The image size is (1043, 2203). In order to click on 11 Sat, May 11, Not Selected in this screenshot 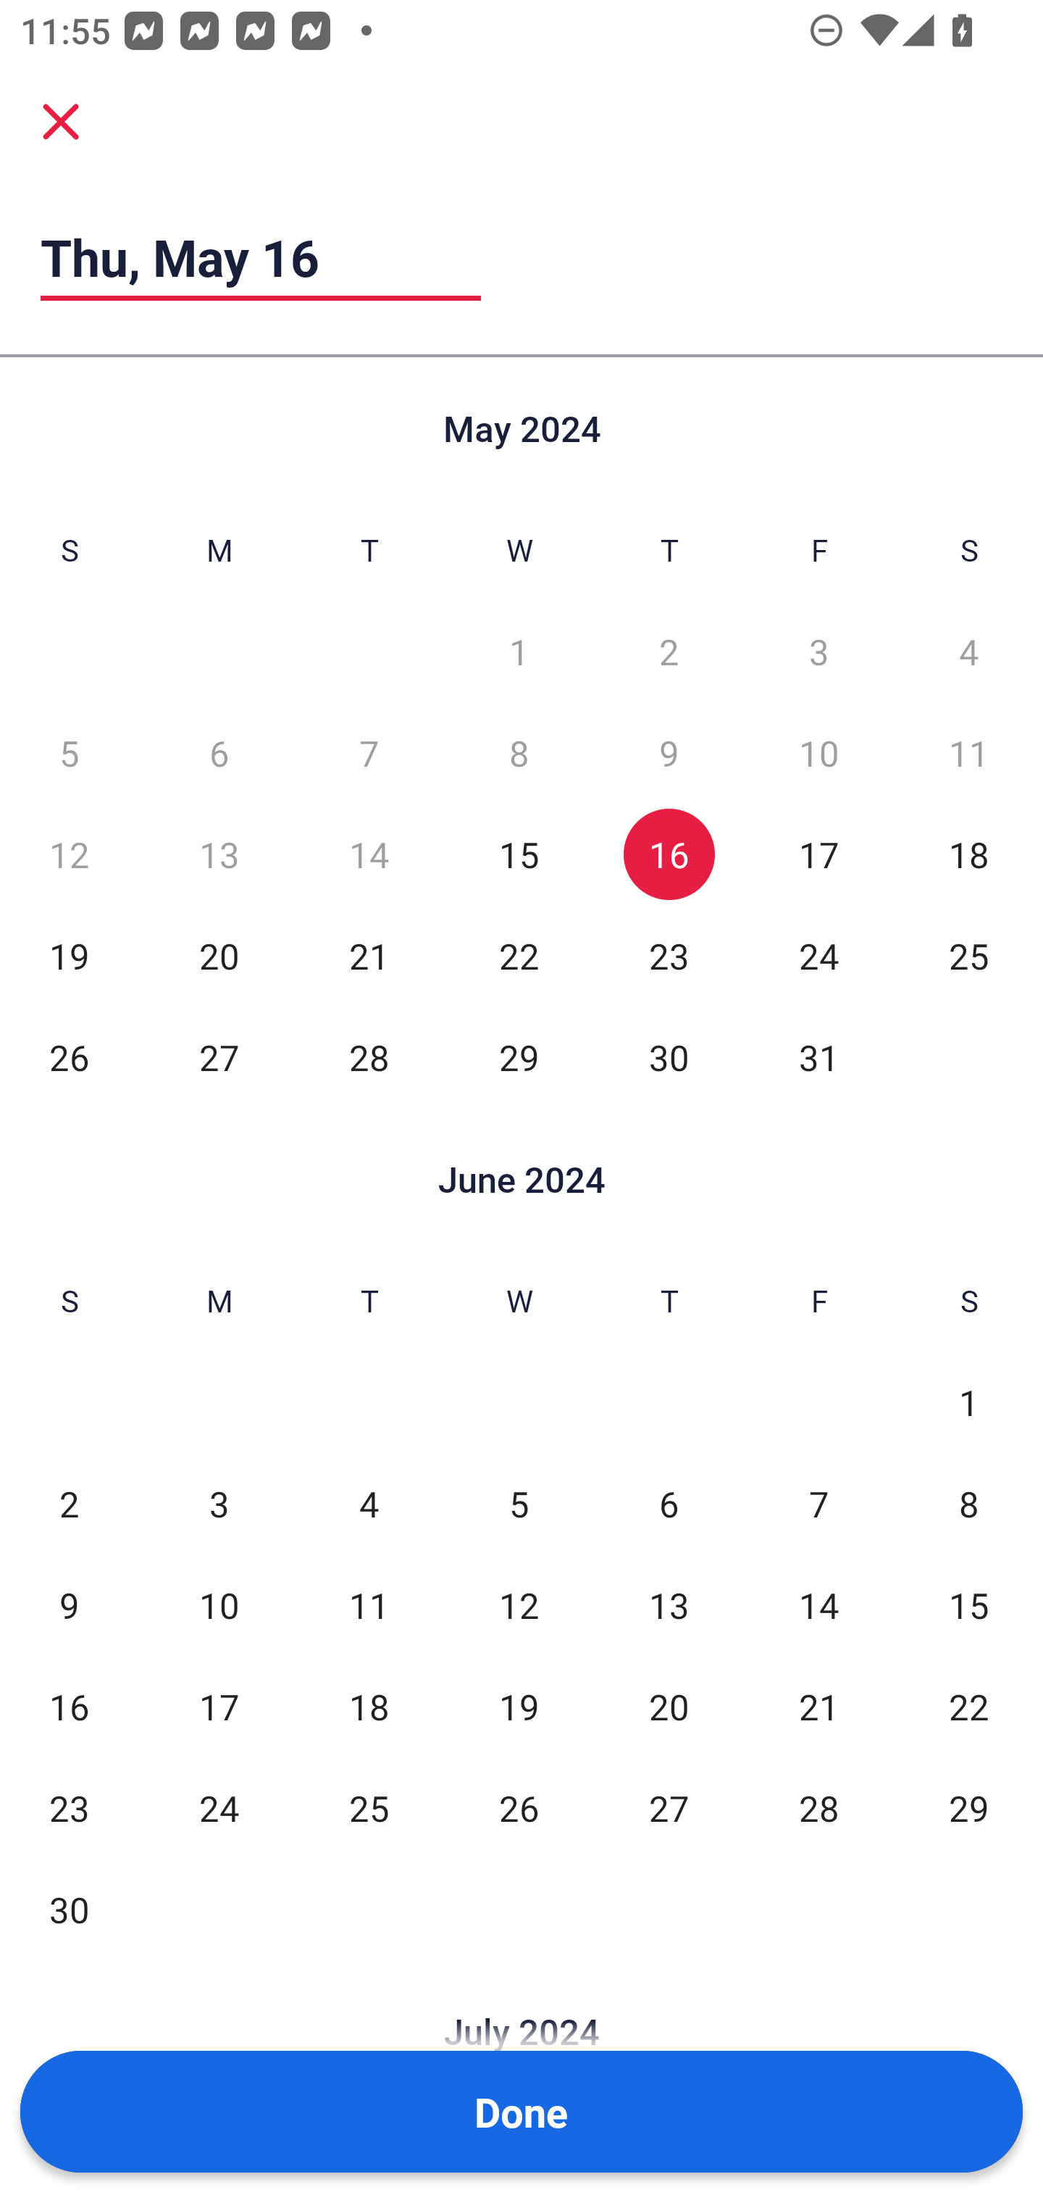, I will do `click(969, 753)`.